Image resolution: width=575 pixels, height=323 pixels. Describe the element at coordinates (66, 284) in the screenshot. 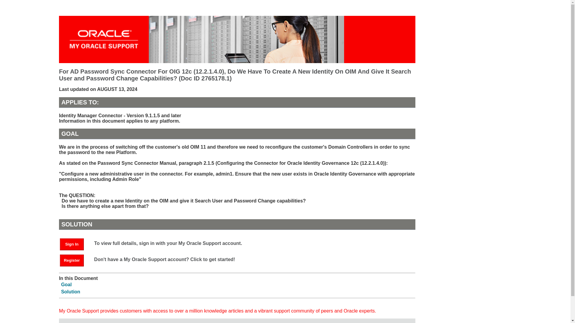

I see `Goal` at that location.